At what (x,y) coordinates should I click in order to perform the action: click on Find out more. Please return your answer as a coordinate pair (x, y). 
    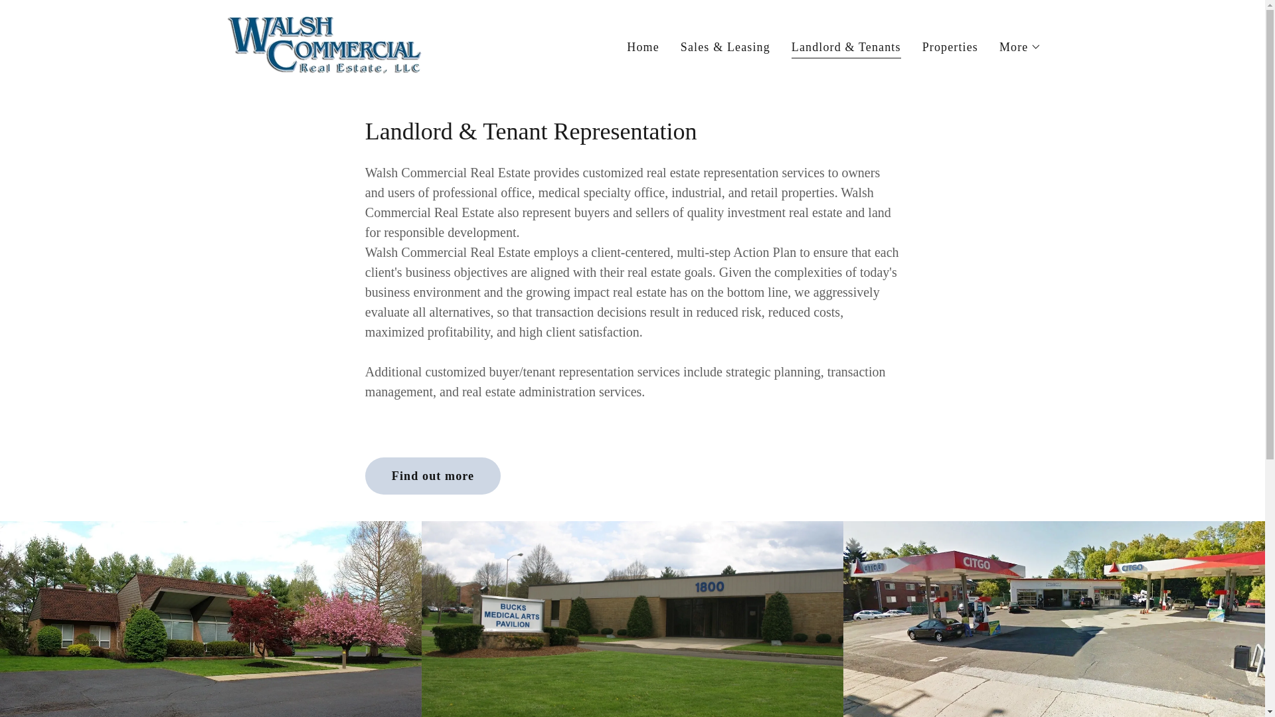
    Looking at the image, I should click on (433, 476).